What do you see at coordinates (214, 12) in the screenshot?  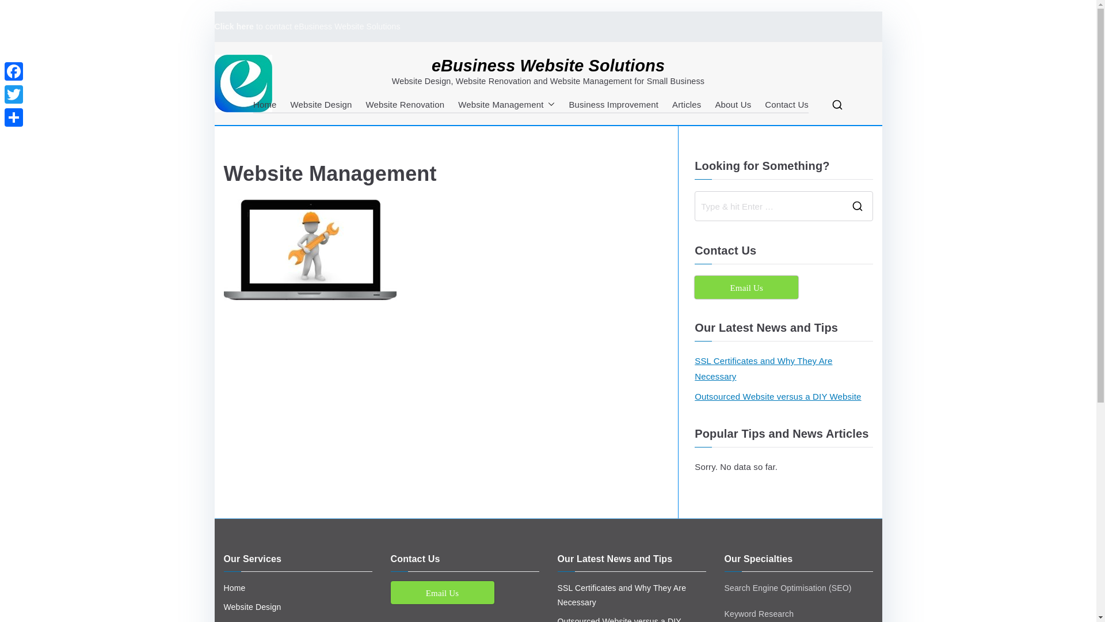 I see `Skip to content` at bounding box center [214, 12].